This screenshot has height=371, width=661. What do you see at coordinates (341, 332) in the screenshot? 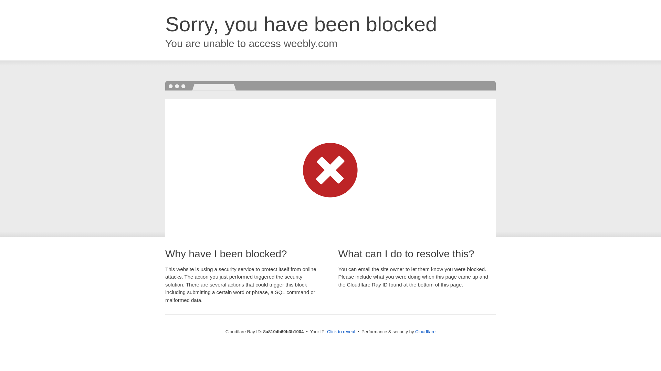
I see `Click to reveal` at bounding box center [341, 332].